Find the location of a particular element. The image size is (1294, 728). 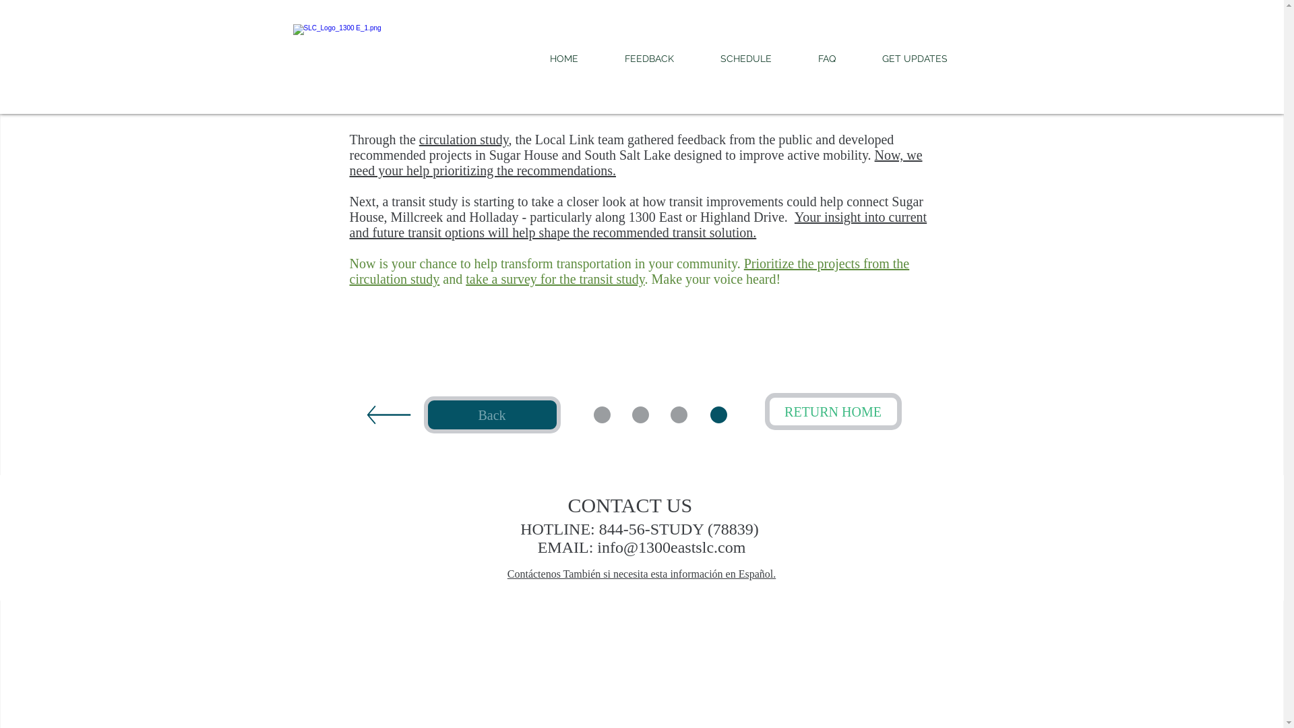

circulation study is located at coordinates (464, 140).